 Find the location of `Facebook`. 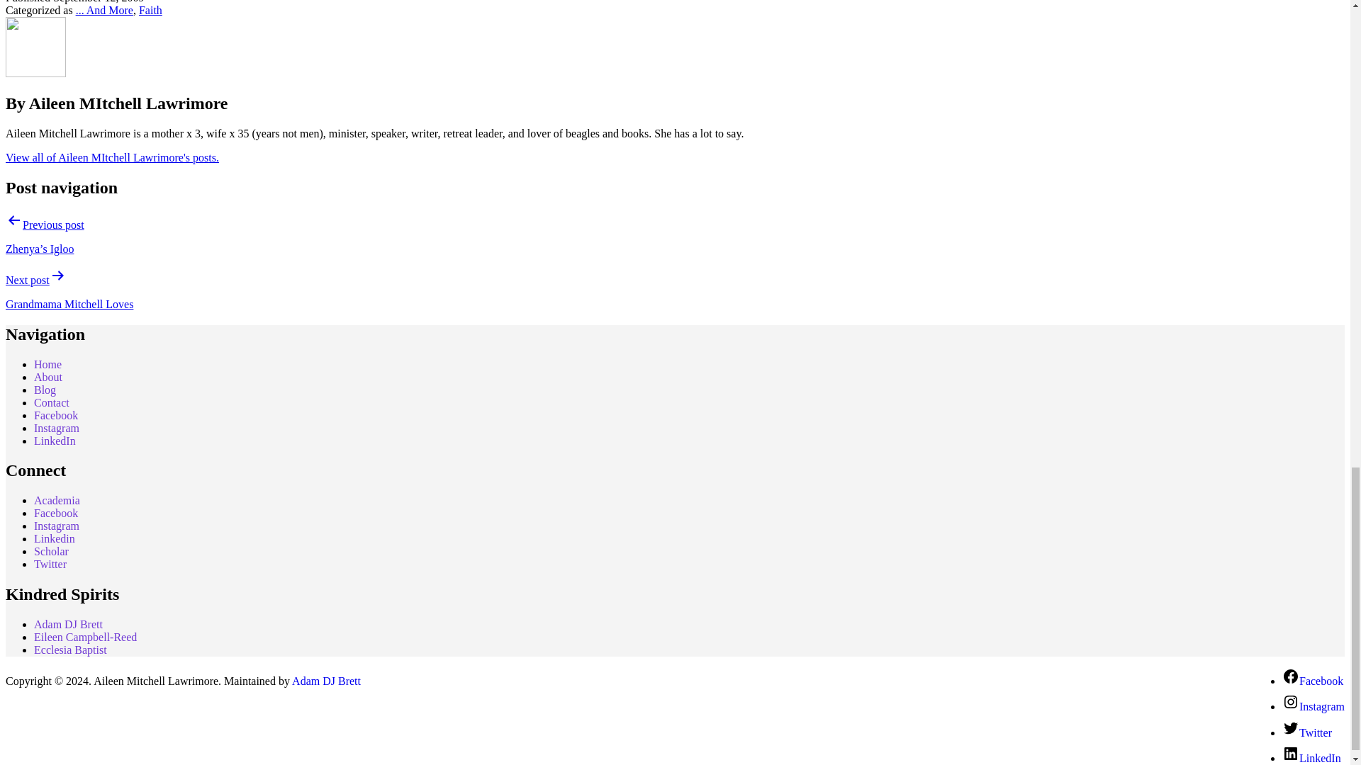

Facebook is located at coordinates (55, 415).